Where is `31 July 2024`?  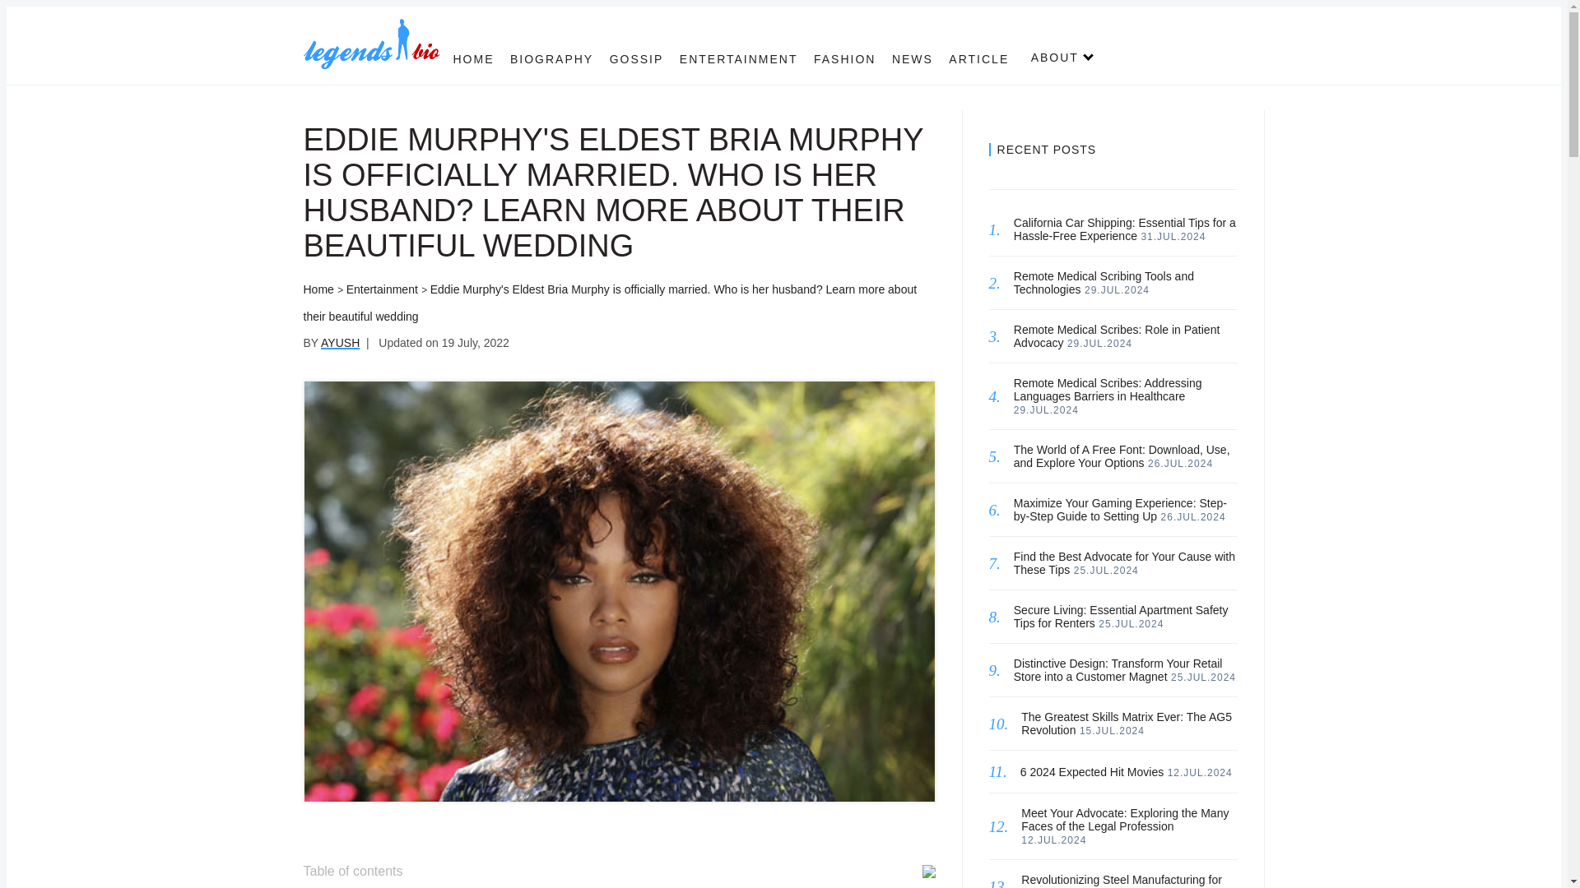 31 July 2024 is located at coordinates (1173, 236).